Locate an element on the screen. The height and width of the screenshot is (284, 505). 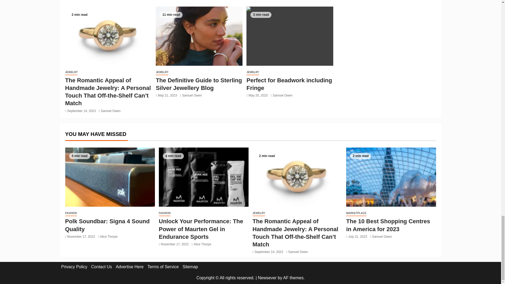
JEWELRY is located at coordinates (252, 72).